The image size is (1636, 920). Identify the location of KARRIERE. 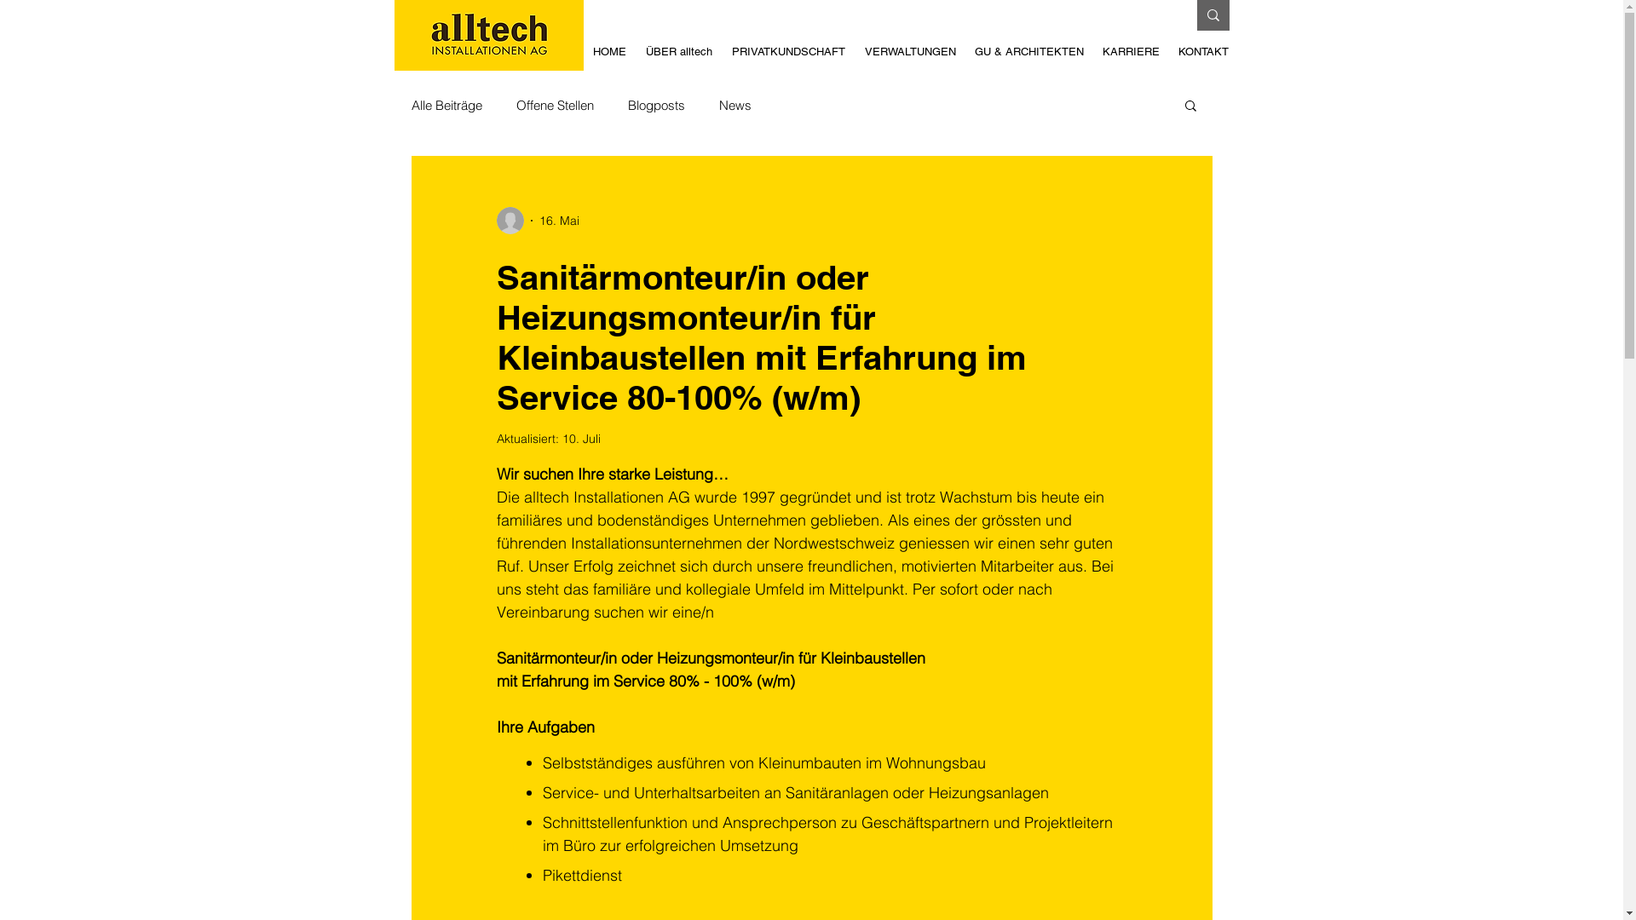
(1130, 52).